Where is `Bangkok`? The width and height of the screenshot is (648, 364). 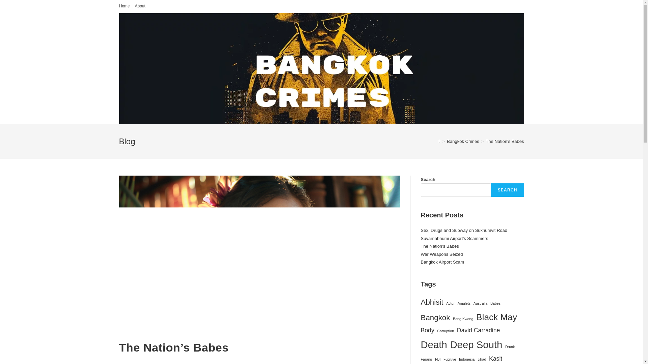
Bangkok is located at coordinates (435, 318).